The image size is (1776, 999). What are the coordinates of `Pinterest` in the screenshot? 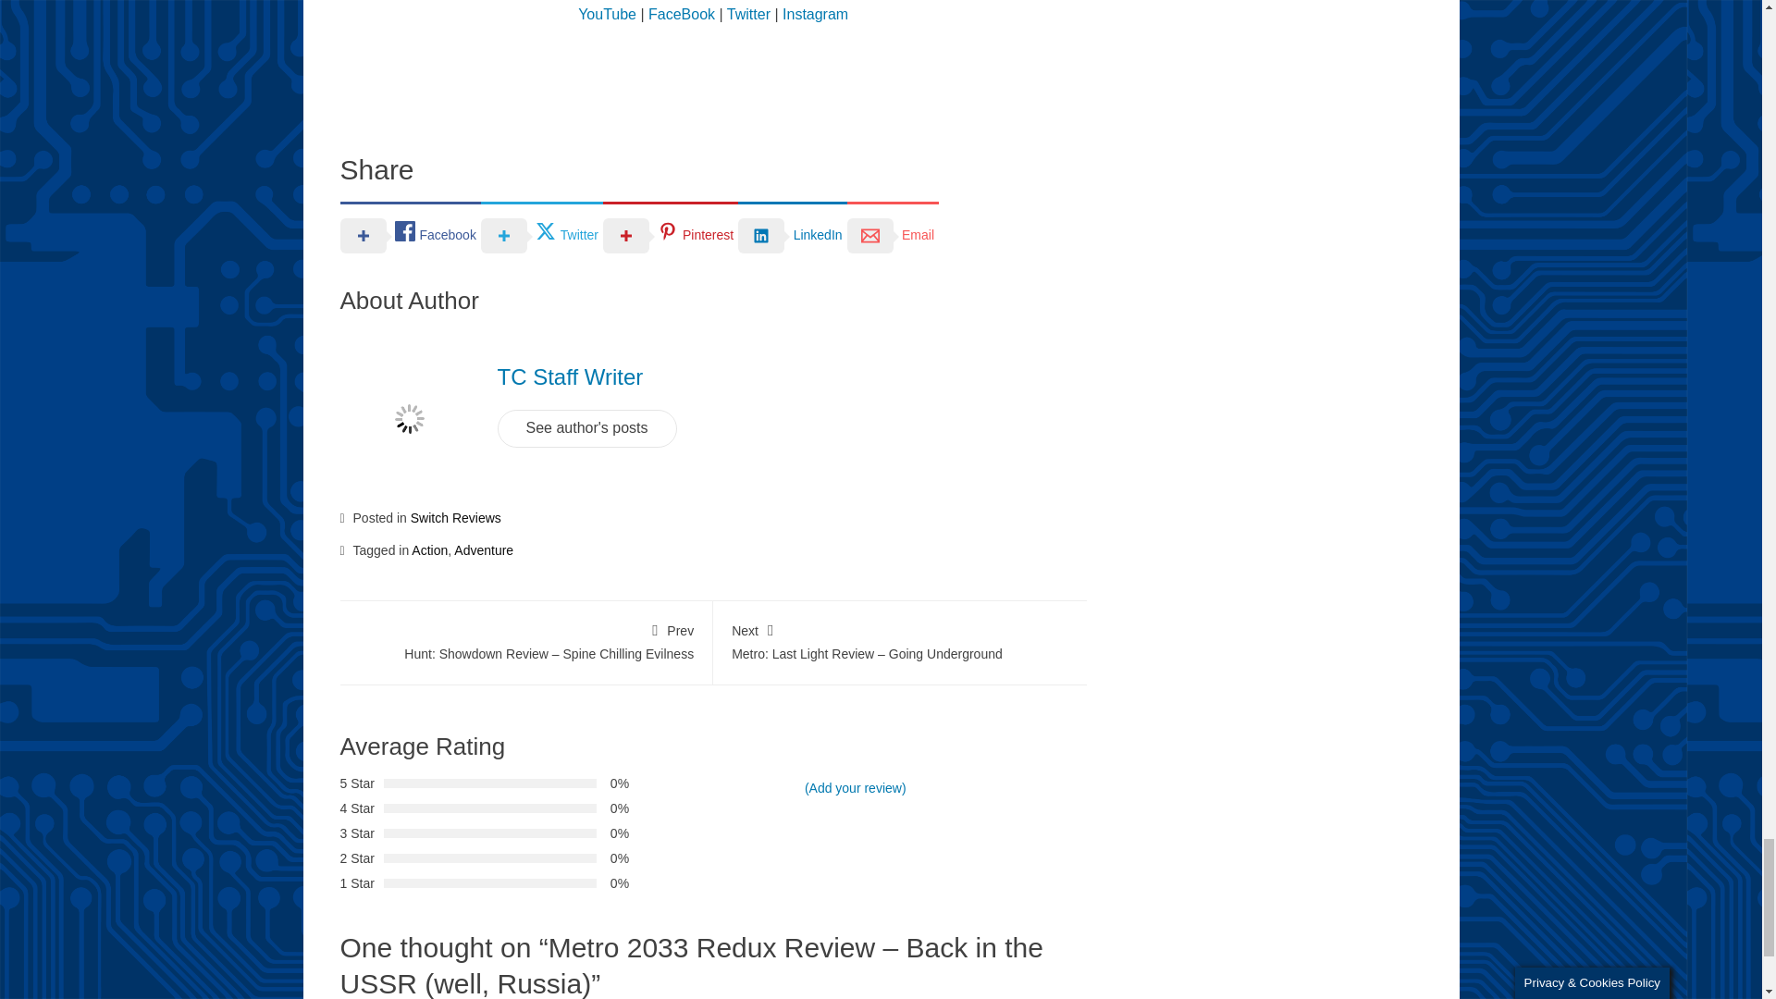 It's located at (671, 235).